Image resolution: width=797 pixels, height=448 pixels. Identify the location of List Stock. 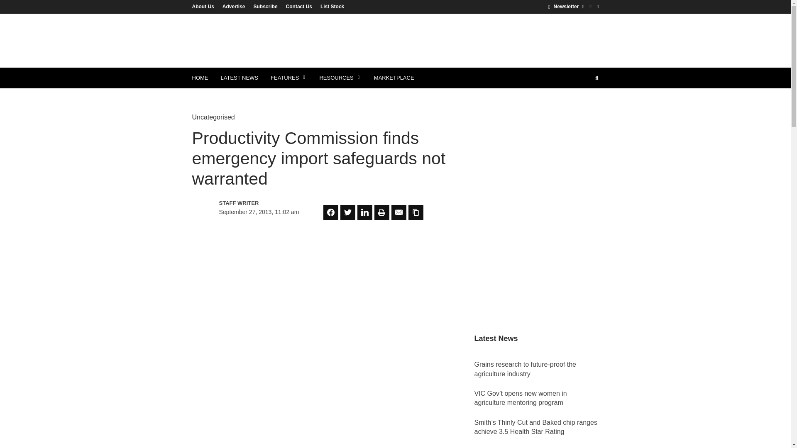
(330, 6).